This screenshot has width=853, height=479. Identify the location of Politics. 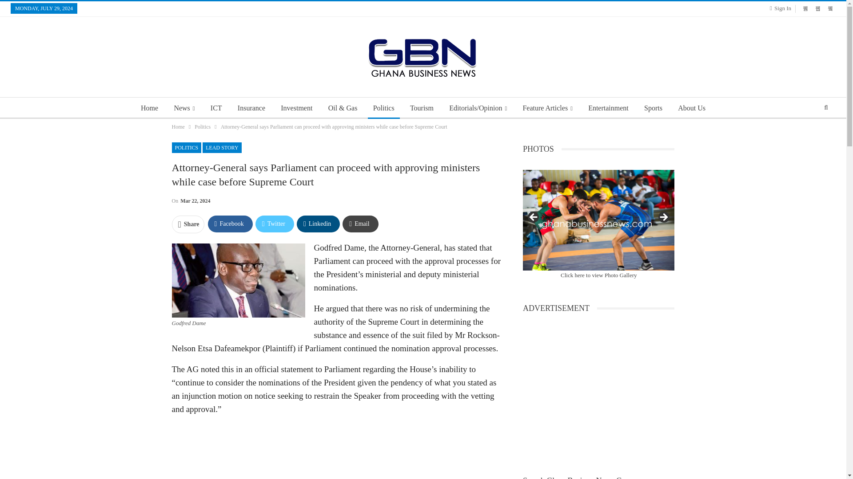
(384, 108).